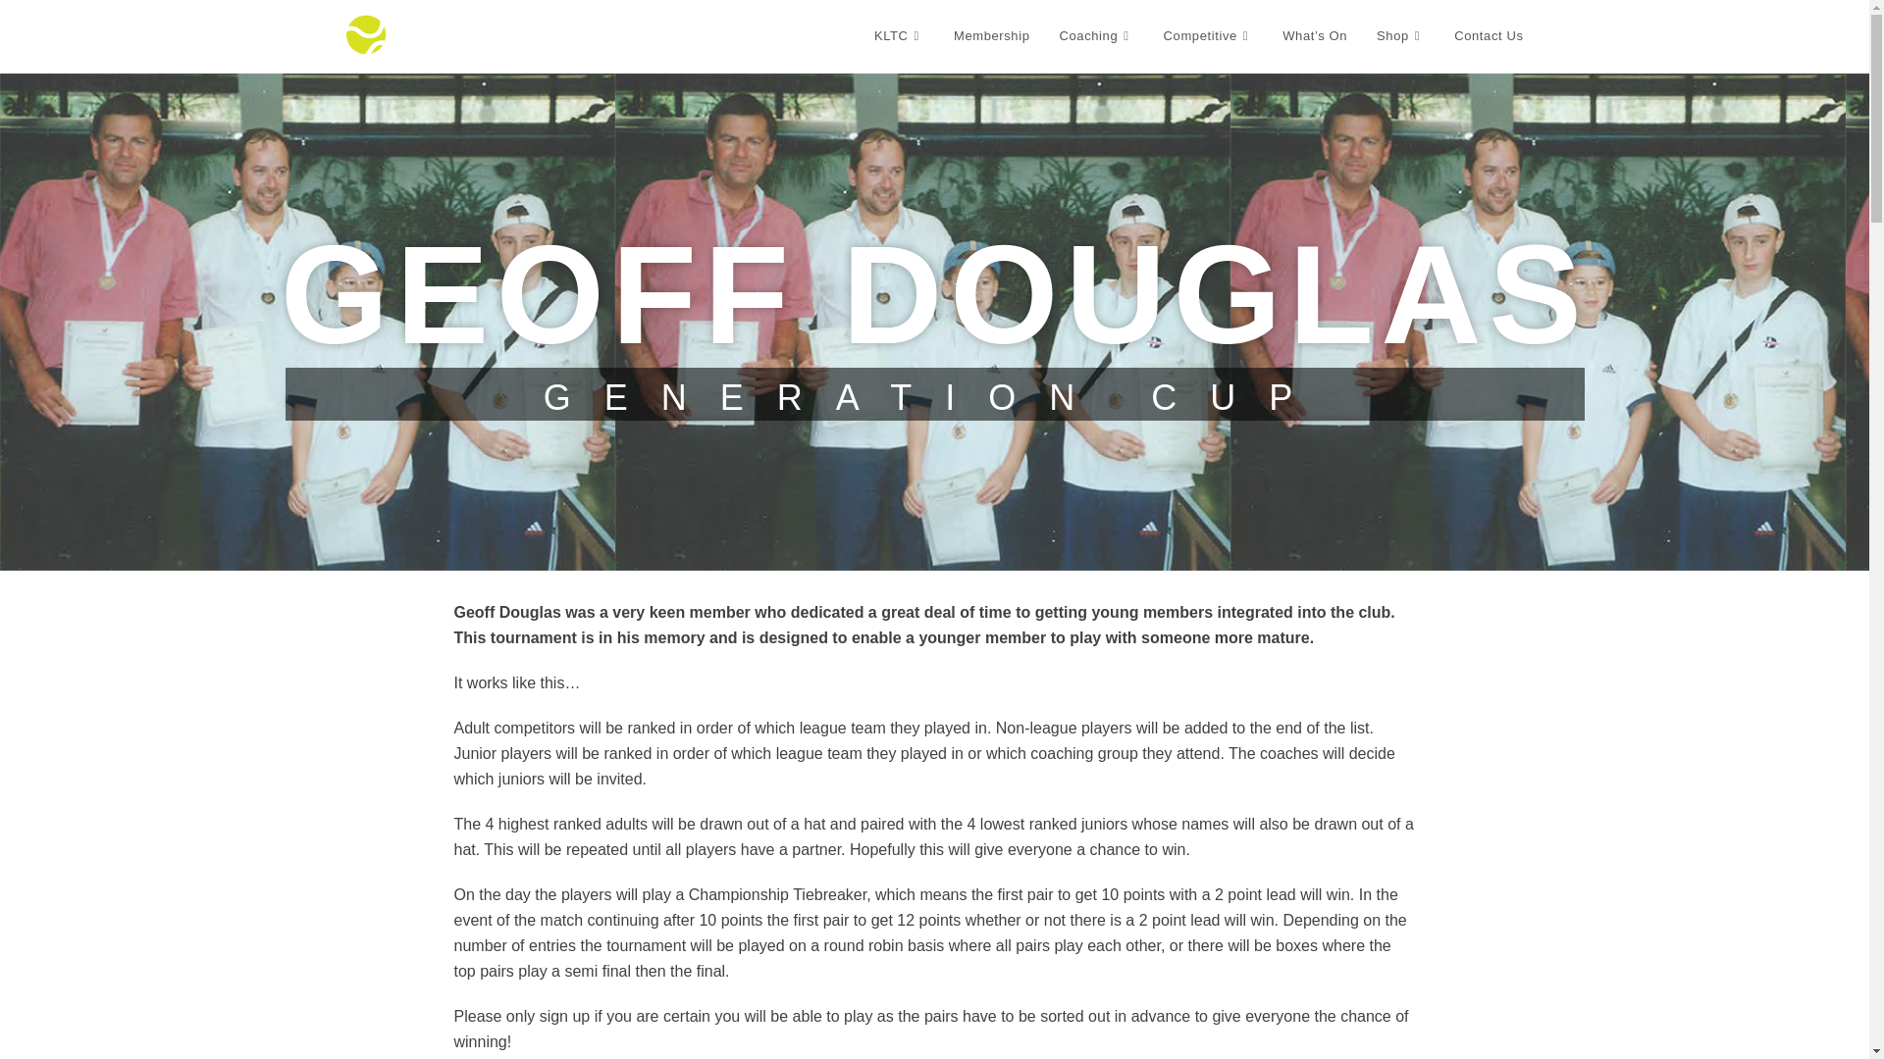 This screenshot has height=1059, width=1884. Describe the element at coordinates (899, 36) in the screenshot. I see `KLTC` at that location.